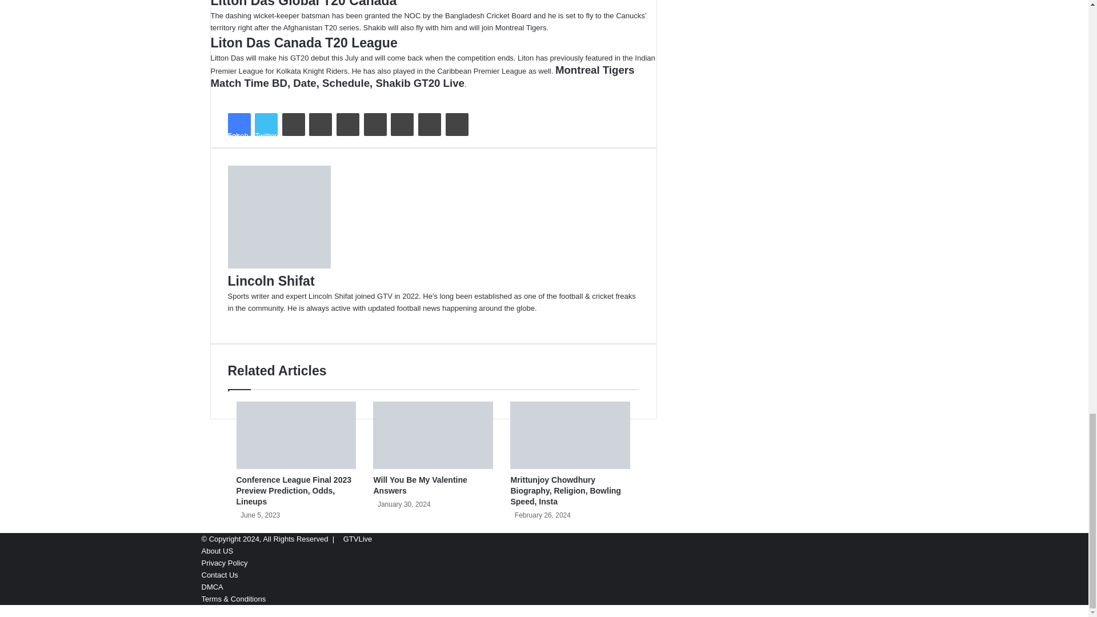 The image size is (1097, 617). I want to click on Twitter, so click(266, 124).